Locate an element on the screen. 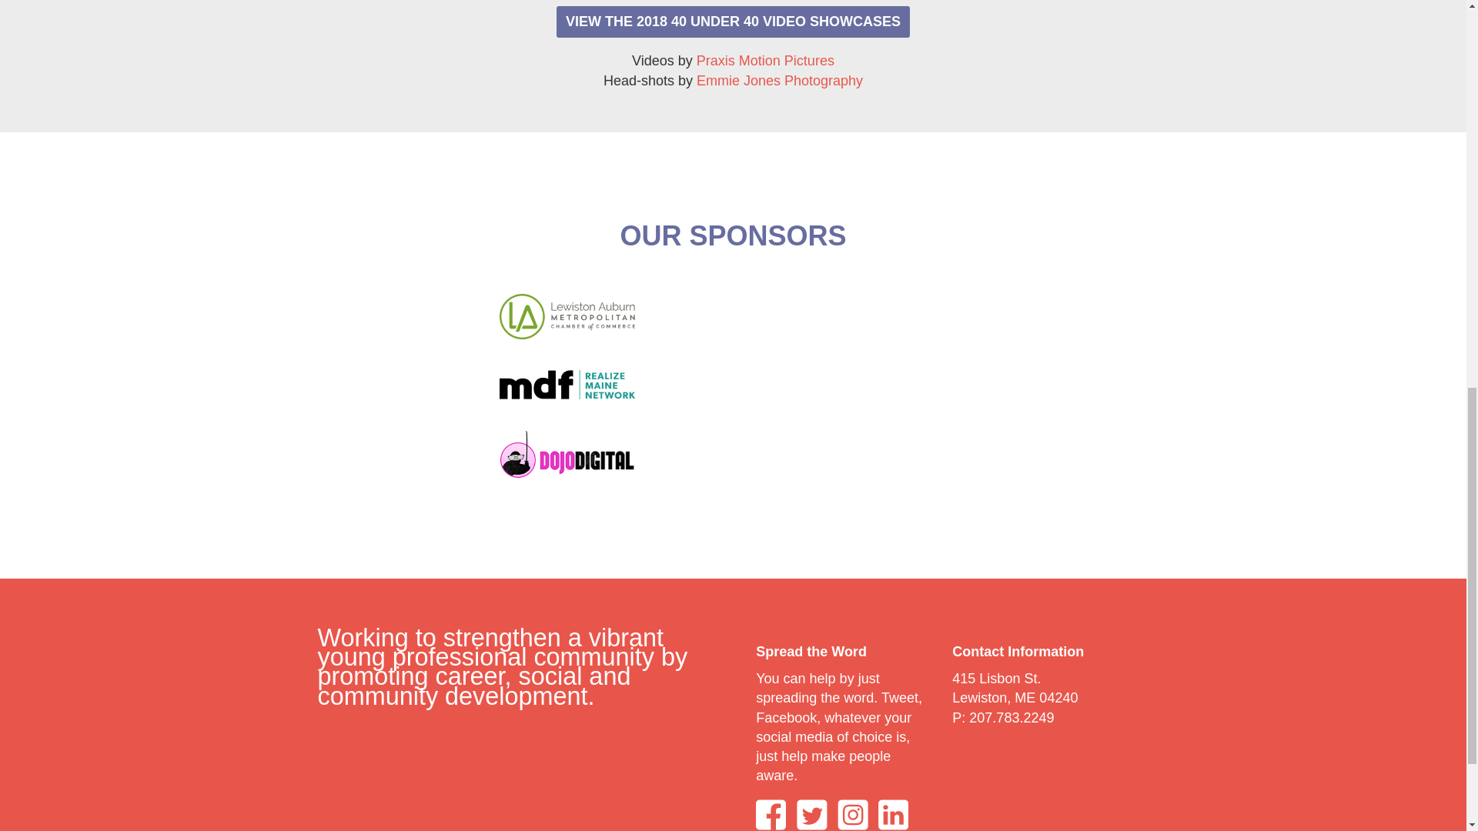  Praxis Motion Pictures is located at coordinates (765, 60).